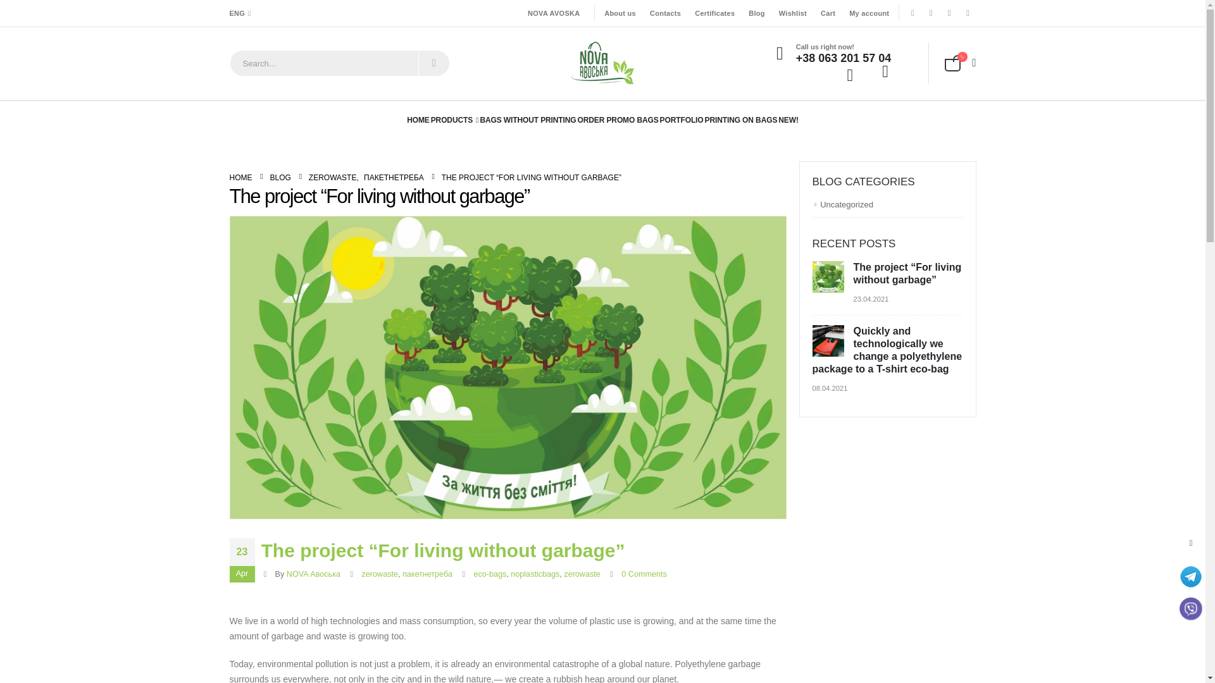 This screenshot has width=1215, height=683. Describe the element at coordinates (949, 13) in the screenshot. I see `Youtube` at that location.